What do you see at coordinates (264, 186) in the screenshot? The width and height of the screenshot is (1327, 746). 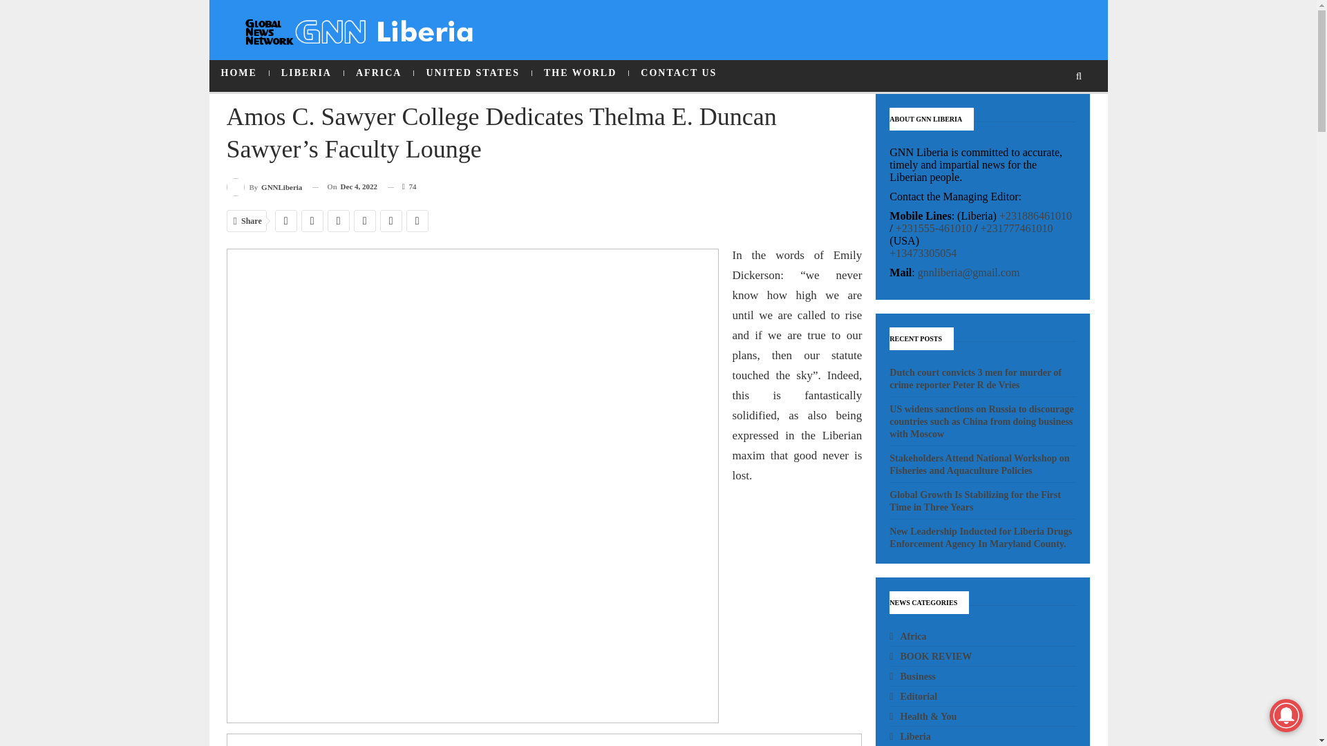 I see `By GNNLiberia` at bounding box center [264, 186].